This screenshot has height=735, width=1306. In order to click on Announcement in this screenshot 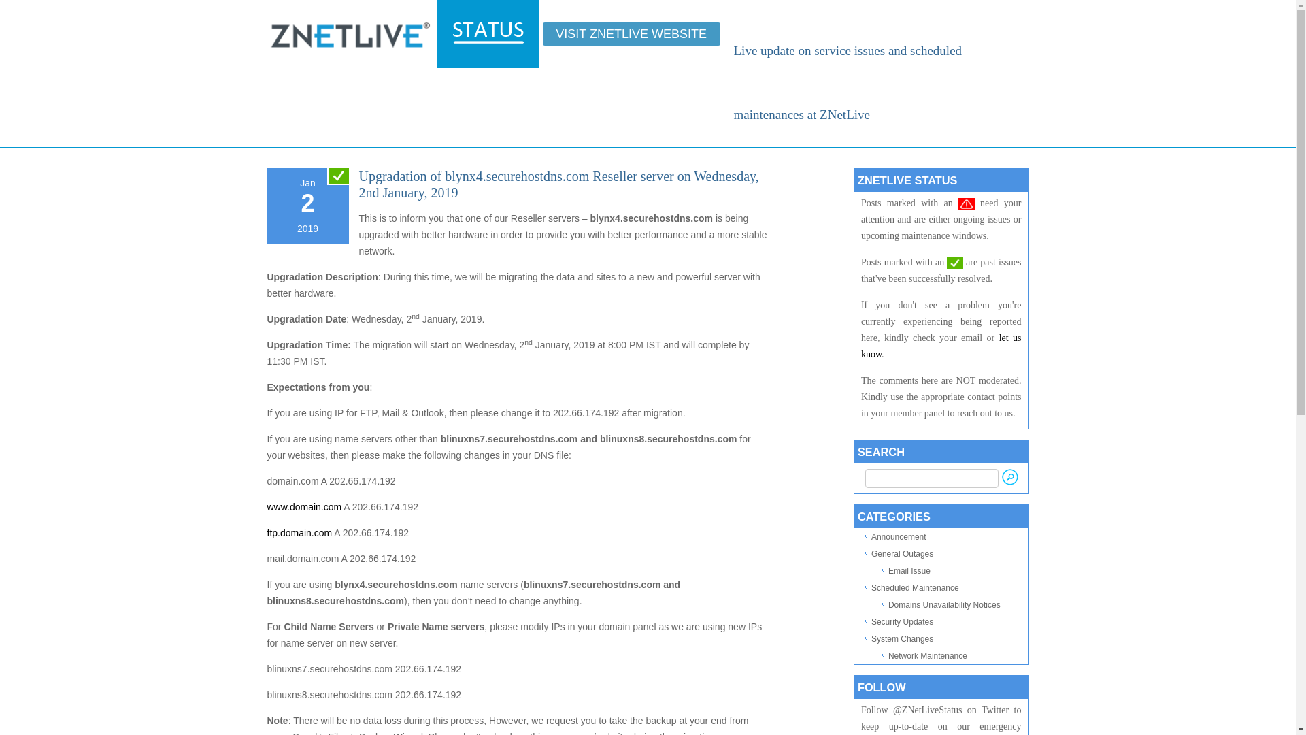, I will do `click(898, 536)`.